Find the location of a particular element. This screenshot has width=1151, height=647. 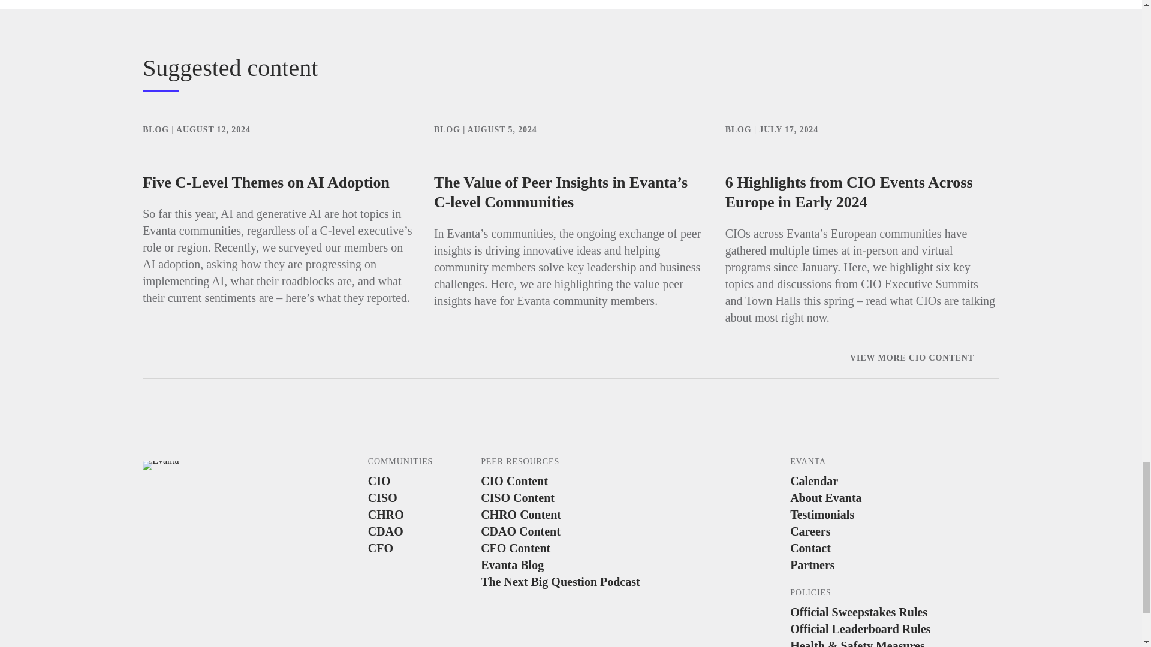

CISO Content is located at coordinates (579, 497).